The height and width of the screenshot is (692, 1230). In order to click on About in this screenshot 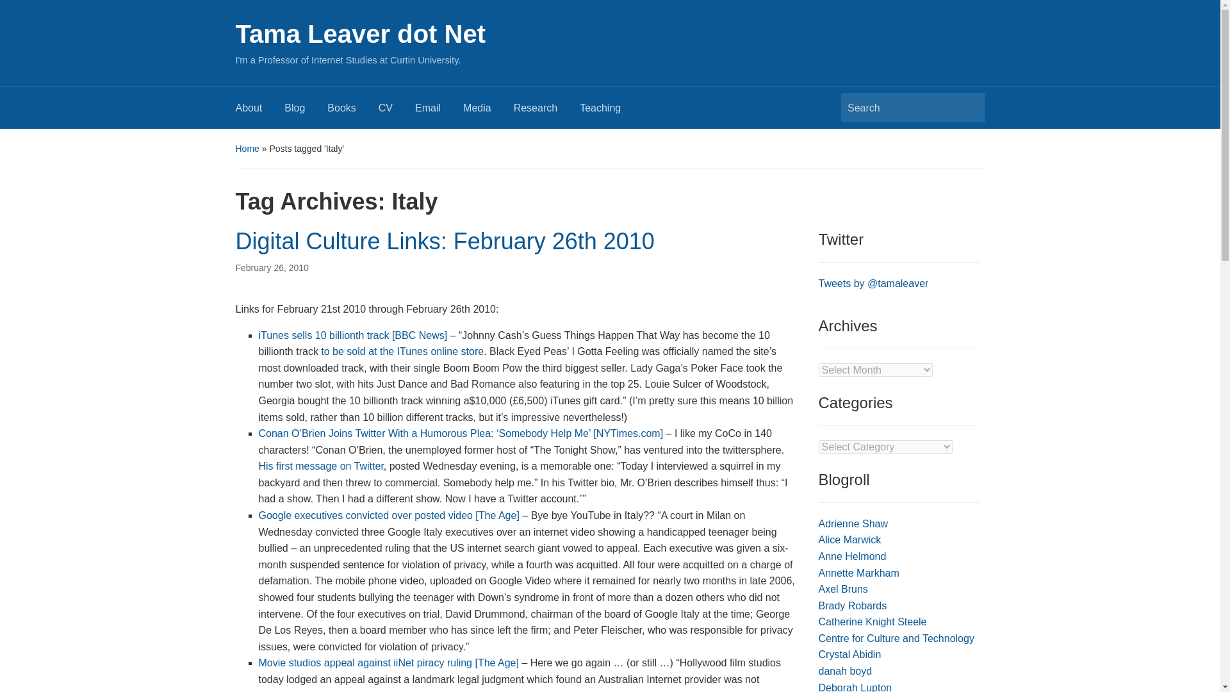, I will do `click(260, 111)`.